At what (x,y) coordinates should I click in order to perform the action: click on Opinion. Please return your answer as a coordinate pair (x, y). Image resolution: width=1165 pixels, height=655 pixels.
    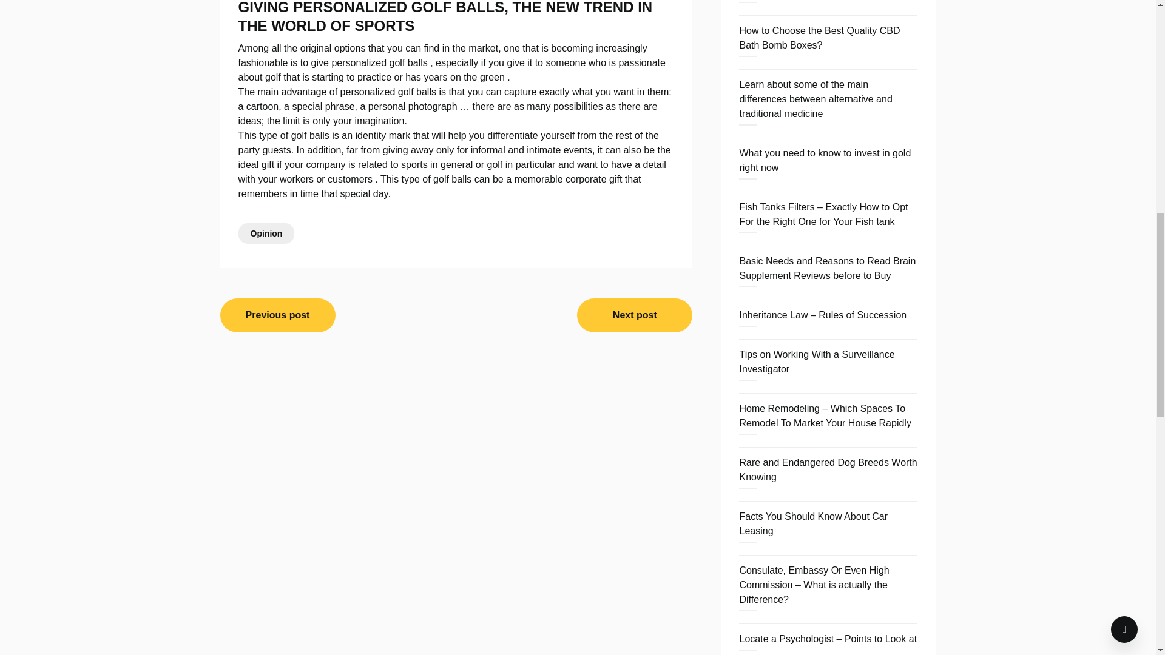
    Looking at the image, I should click on (266, 233).